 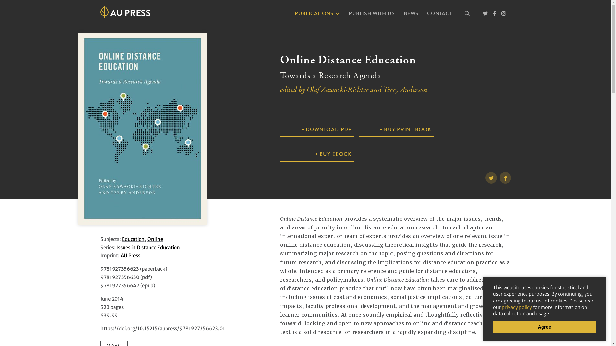 What do you see at coordinates (411, 14) in the screenshot?
I see `NEWS` at bounding box center [411, 14].